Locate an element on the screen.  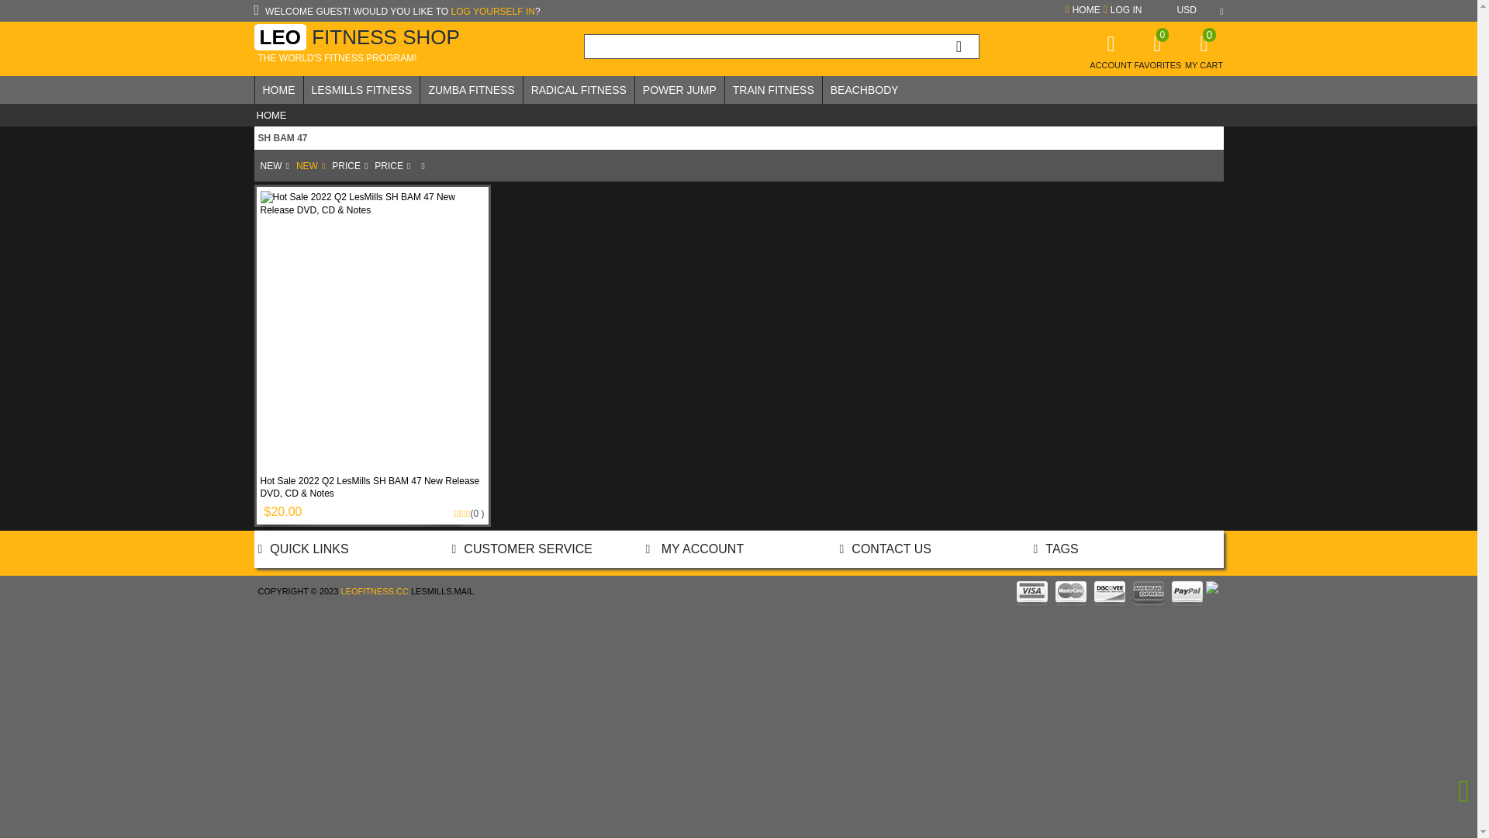
RADICAL FITNESS is located at coordinates (579, 90).